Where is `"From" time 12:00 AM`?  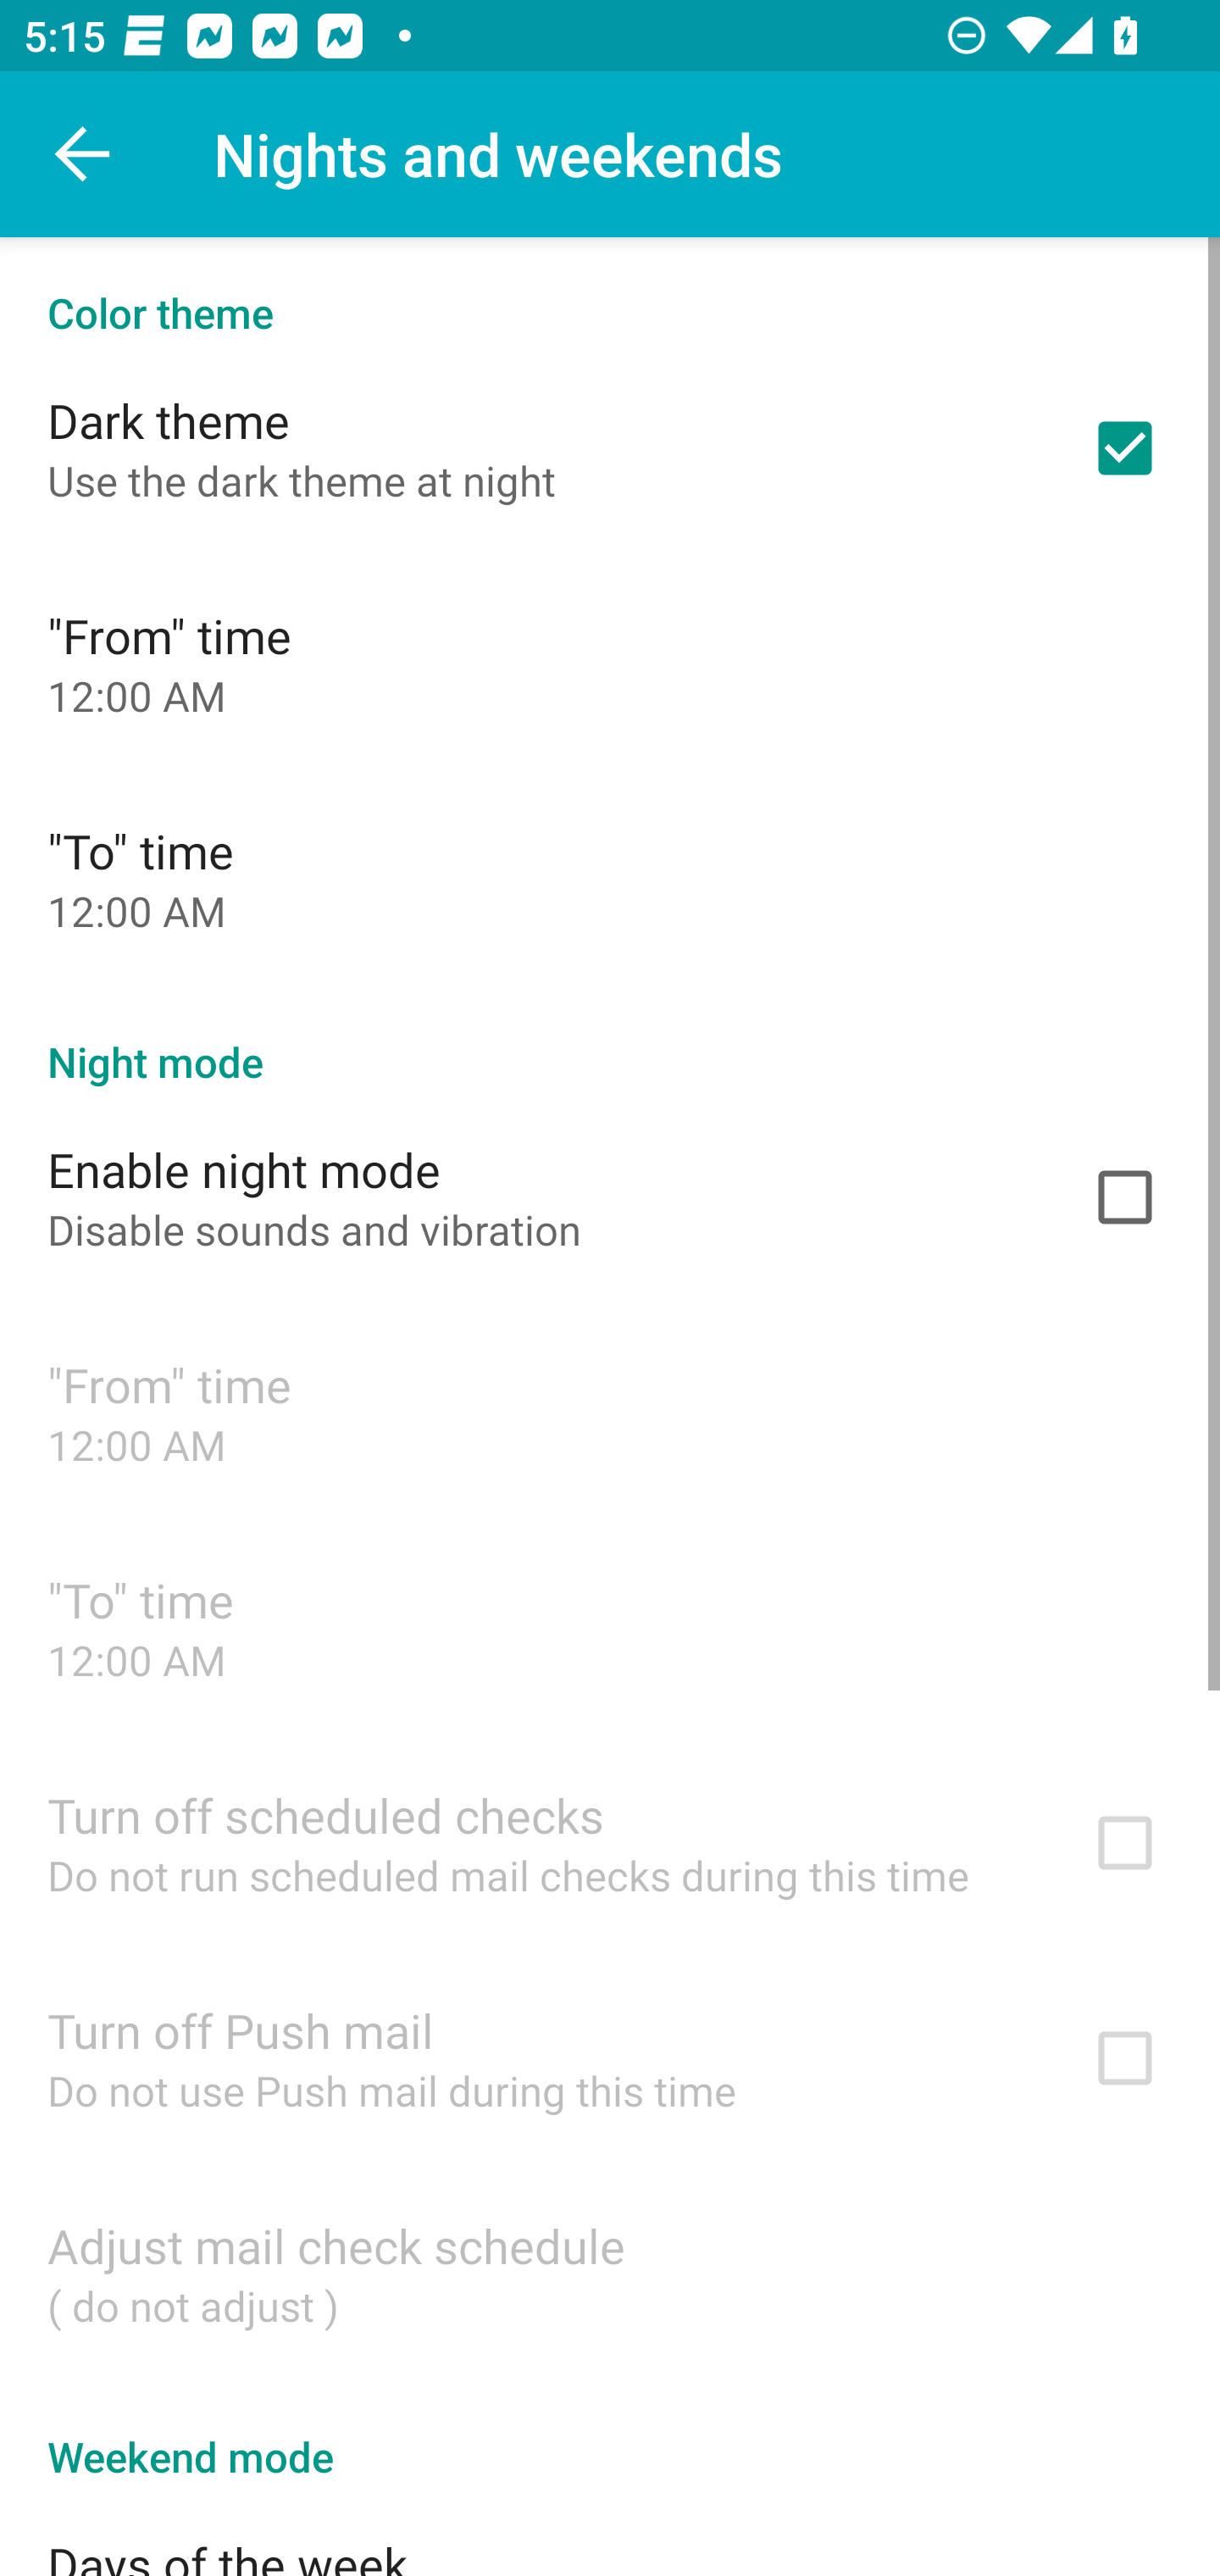 "From" time 12:00 AM is located at coordinates (610, 1413).